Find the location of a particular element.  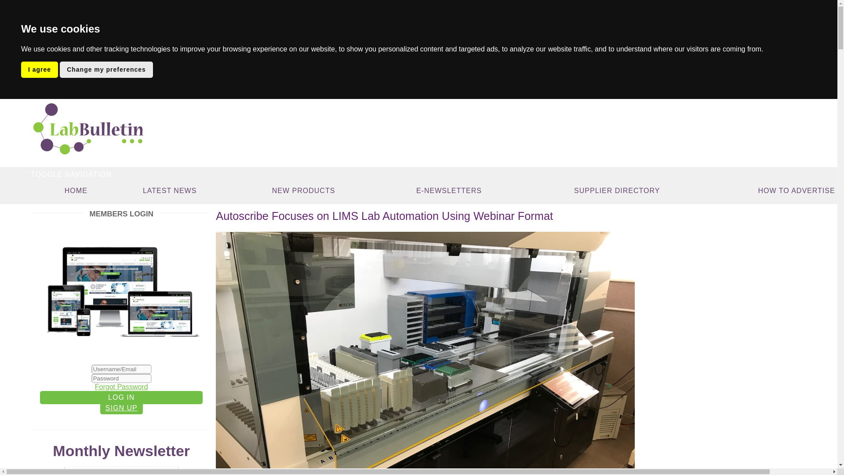

I agree is located at coordinates (40, 69).